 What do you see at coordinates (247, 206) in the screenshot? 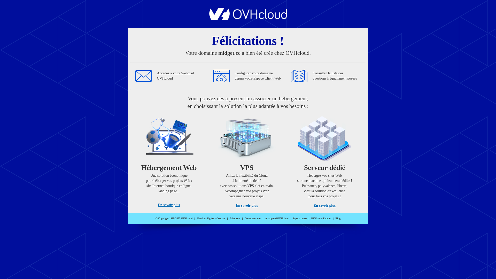
I see `En savoir plus` at bounding box center [247, 206].